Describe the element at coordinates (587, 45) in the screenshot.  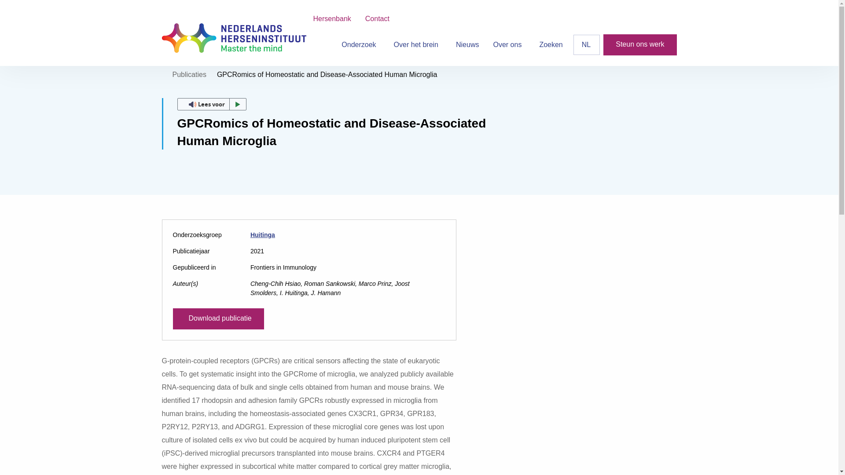
I see `NL` at that location.